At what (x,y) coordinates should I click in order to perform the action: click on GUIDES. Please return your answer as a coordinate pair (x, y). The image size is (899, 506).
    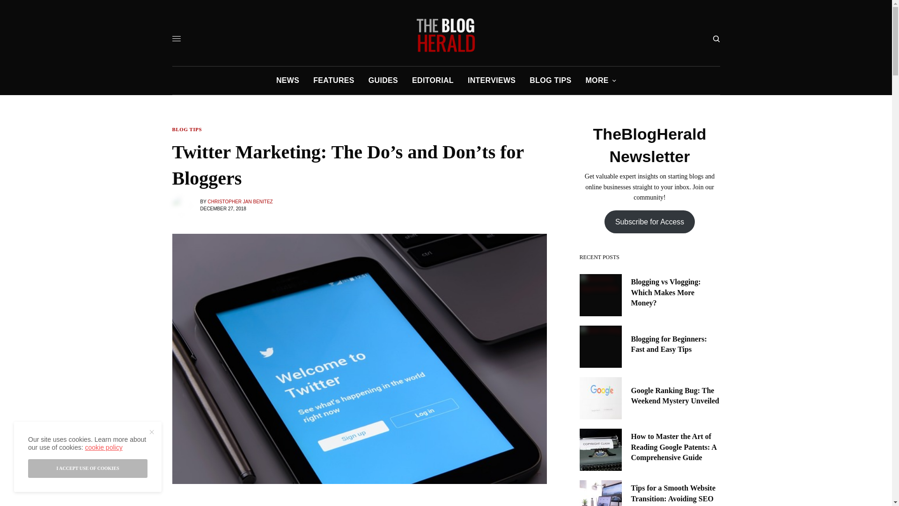
    Looking at the image, I should click on (383, 80).